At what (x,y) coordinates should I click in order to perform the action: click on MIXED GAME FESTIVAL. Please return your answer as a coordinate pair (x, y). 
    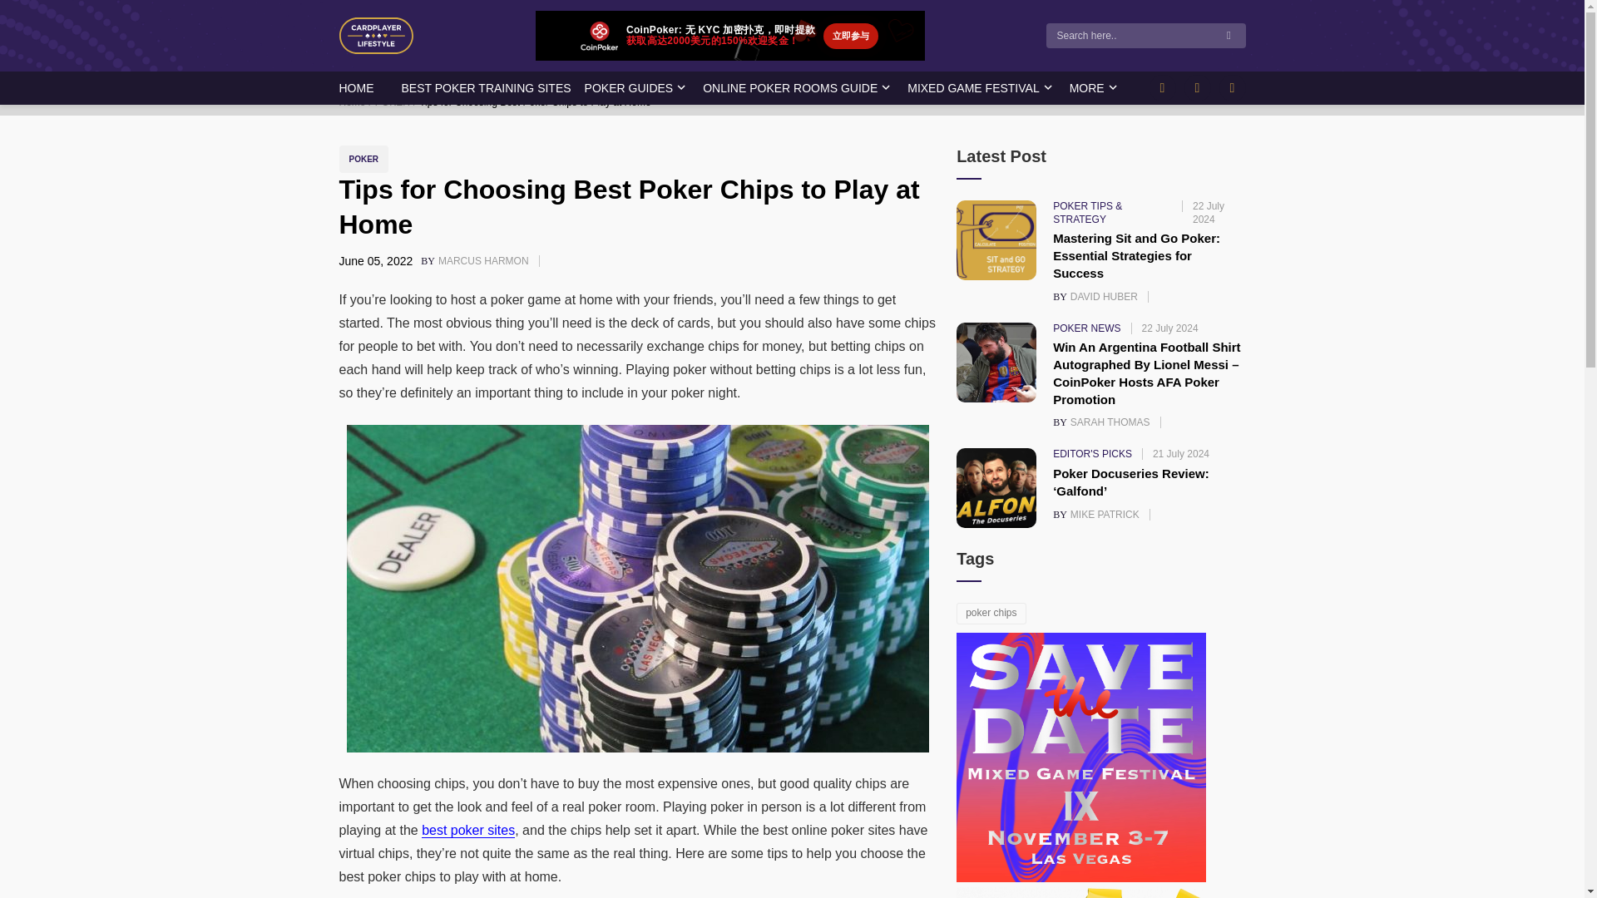
    Looking at the image, I should click on (485, 260).